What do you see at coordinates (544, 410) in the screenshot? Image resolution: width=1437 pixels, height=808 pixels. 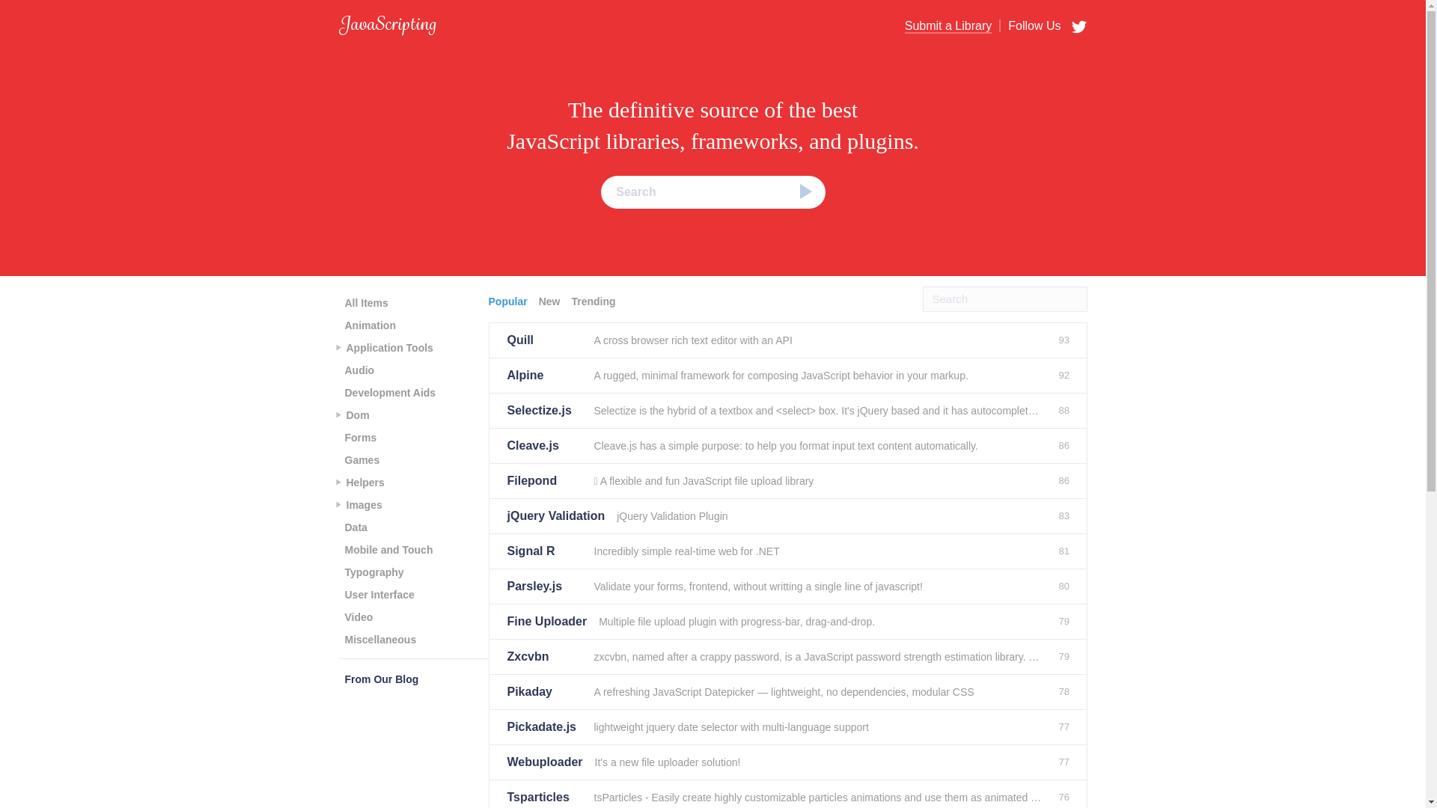 I see `Selectize.js` at bounding box center [544, 410].